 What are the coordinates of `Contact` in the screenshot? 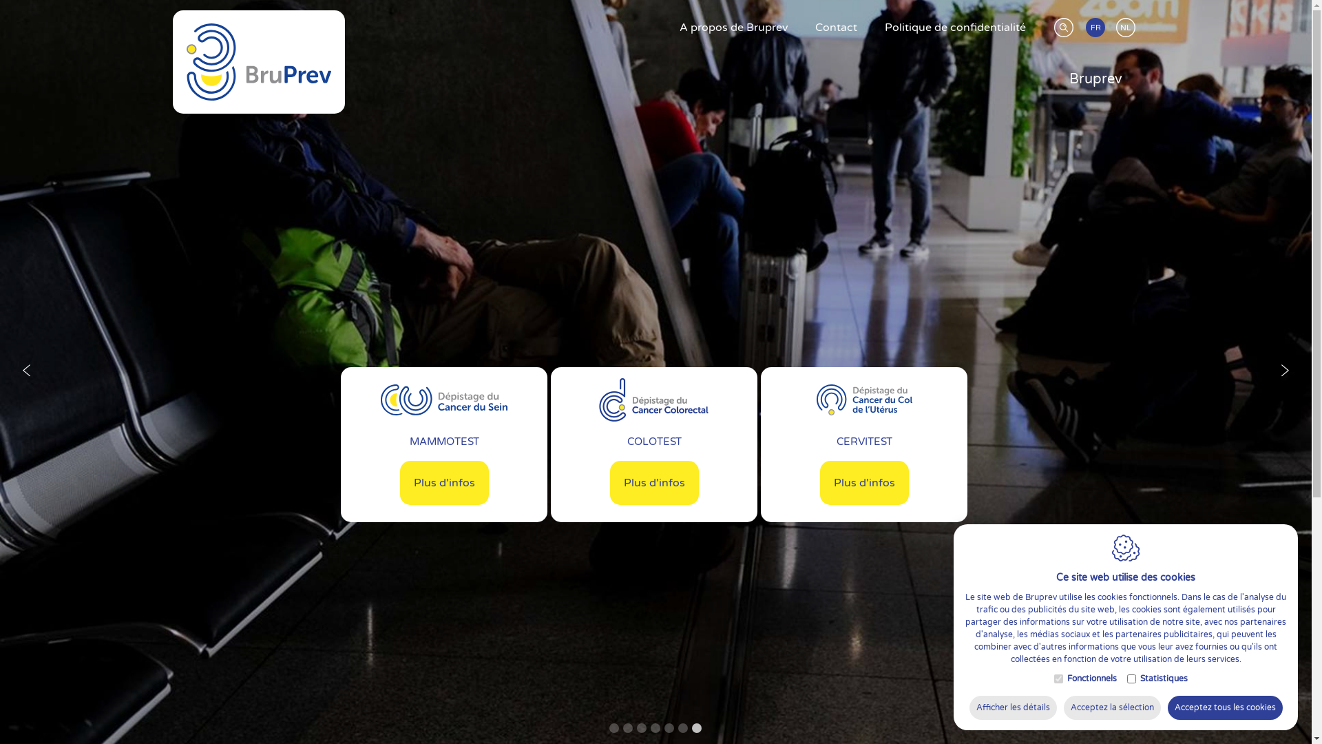 It's located at (836, 28).